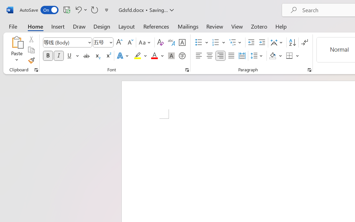  I want to click on Superscript, so click(108, 56).